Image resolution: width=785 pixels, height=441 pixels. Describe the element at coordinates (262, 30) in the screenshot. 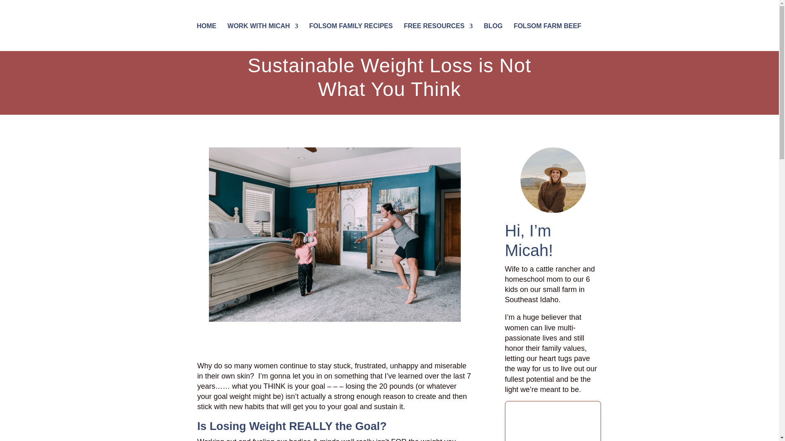

I see `WORK WITH MICAH` at that location.